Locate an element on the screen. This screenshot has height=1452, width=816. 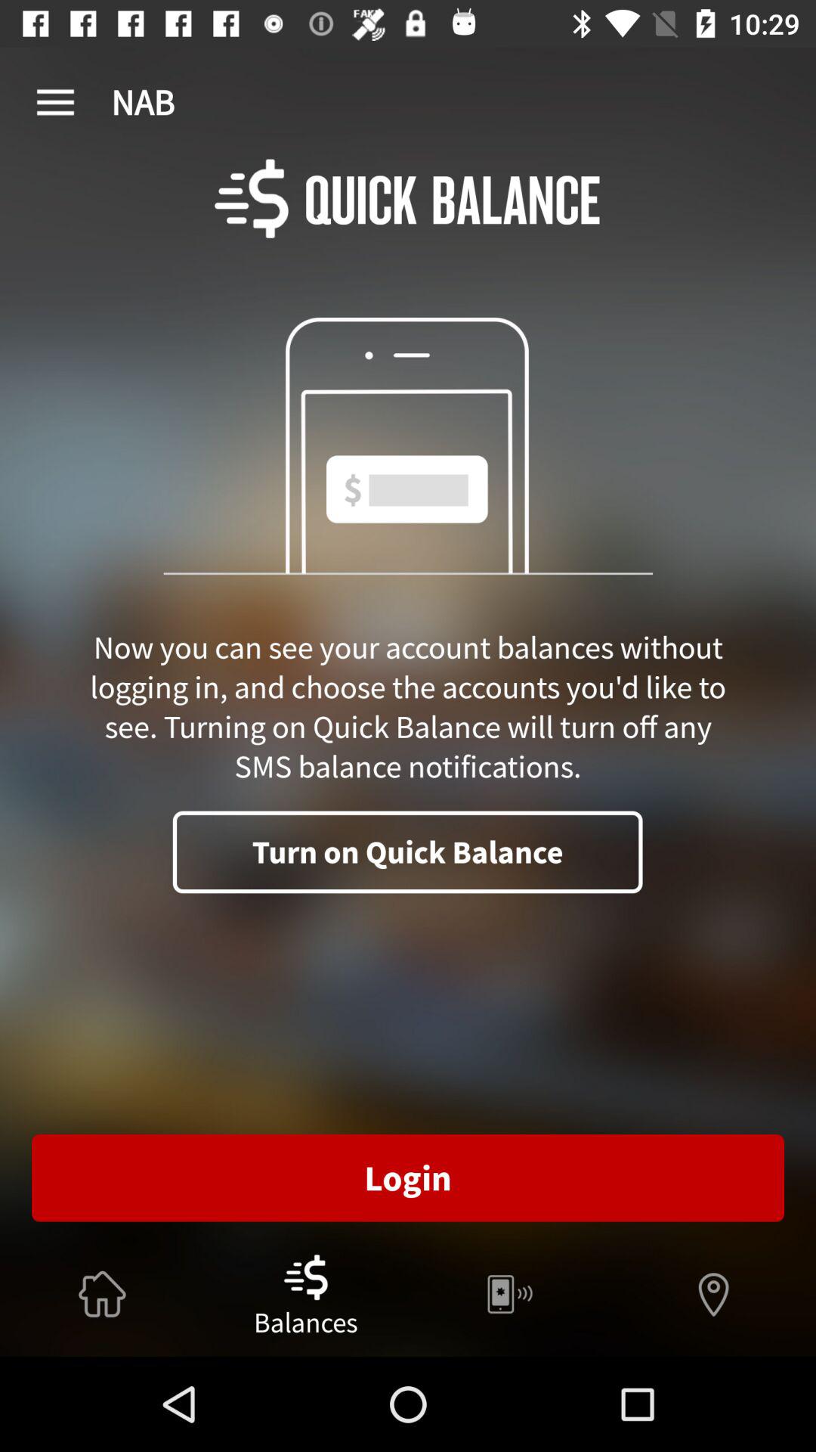
choose the logo right to quick balance is located at coordinates (252, 198).